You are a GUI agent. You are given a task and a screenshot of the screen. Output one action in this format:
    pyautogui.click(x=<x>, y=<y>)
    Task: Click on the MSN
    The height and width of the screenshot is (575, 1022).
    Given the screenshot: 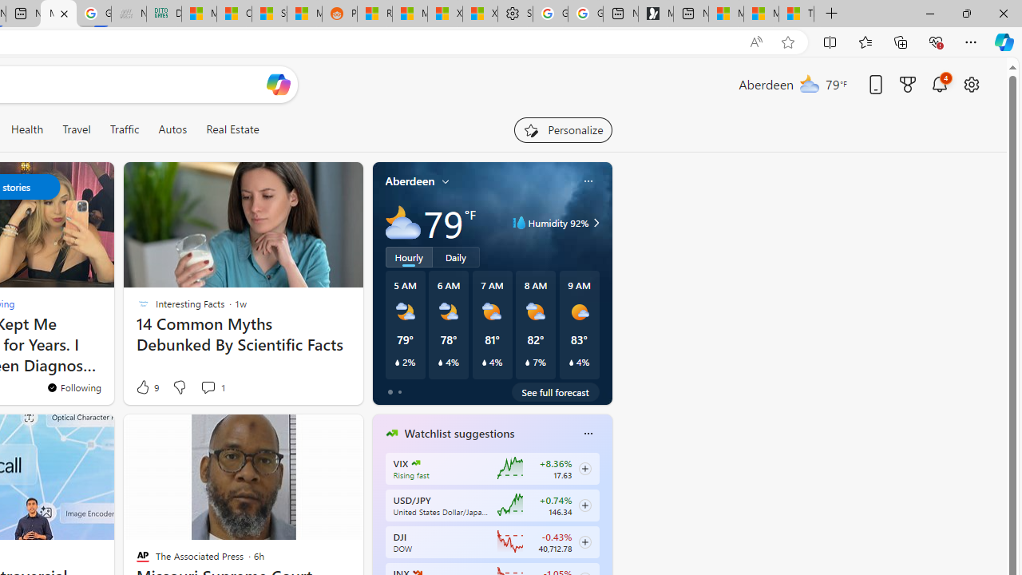 What is the action you would take?
    pyautogui.click(x=304, y=14)
    